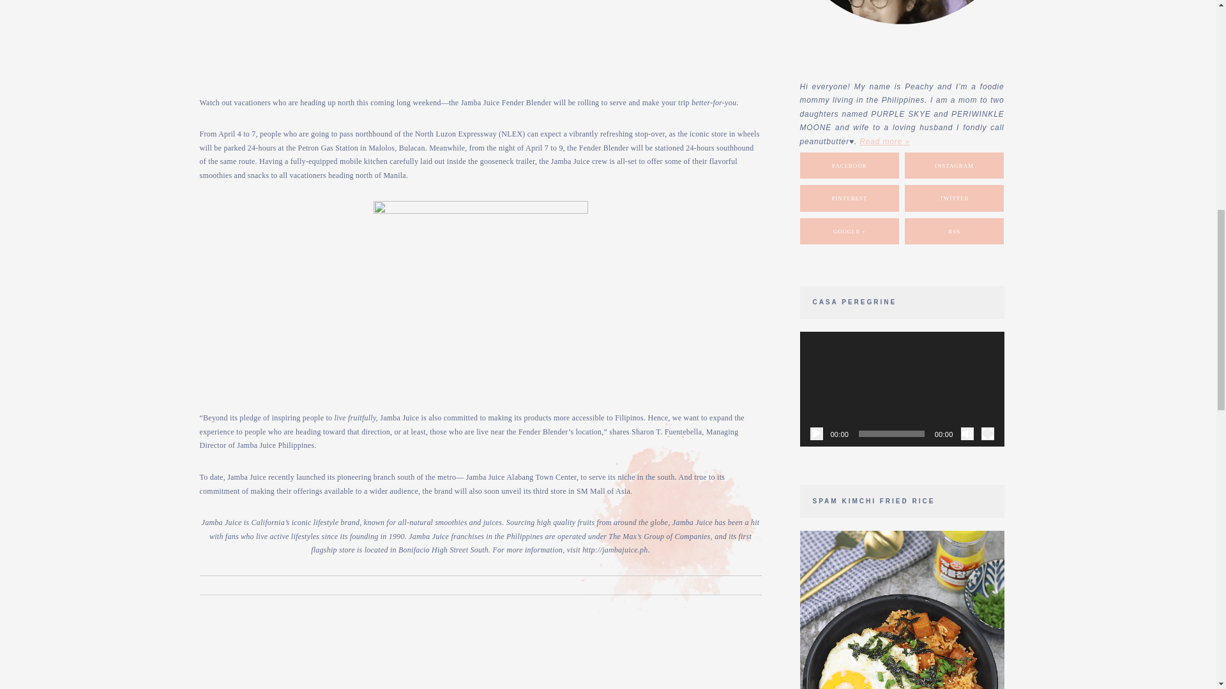 The image size is (1226, 689). What do you see at coordinates (987, 434) in the screenshot?
I see `Fullscreen` at bounding box center [987, 434].